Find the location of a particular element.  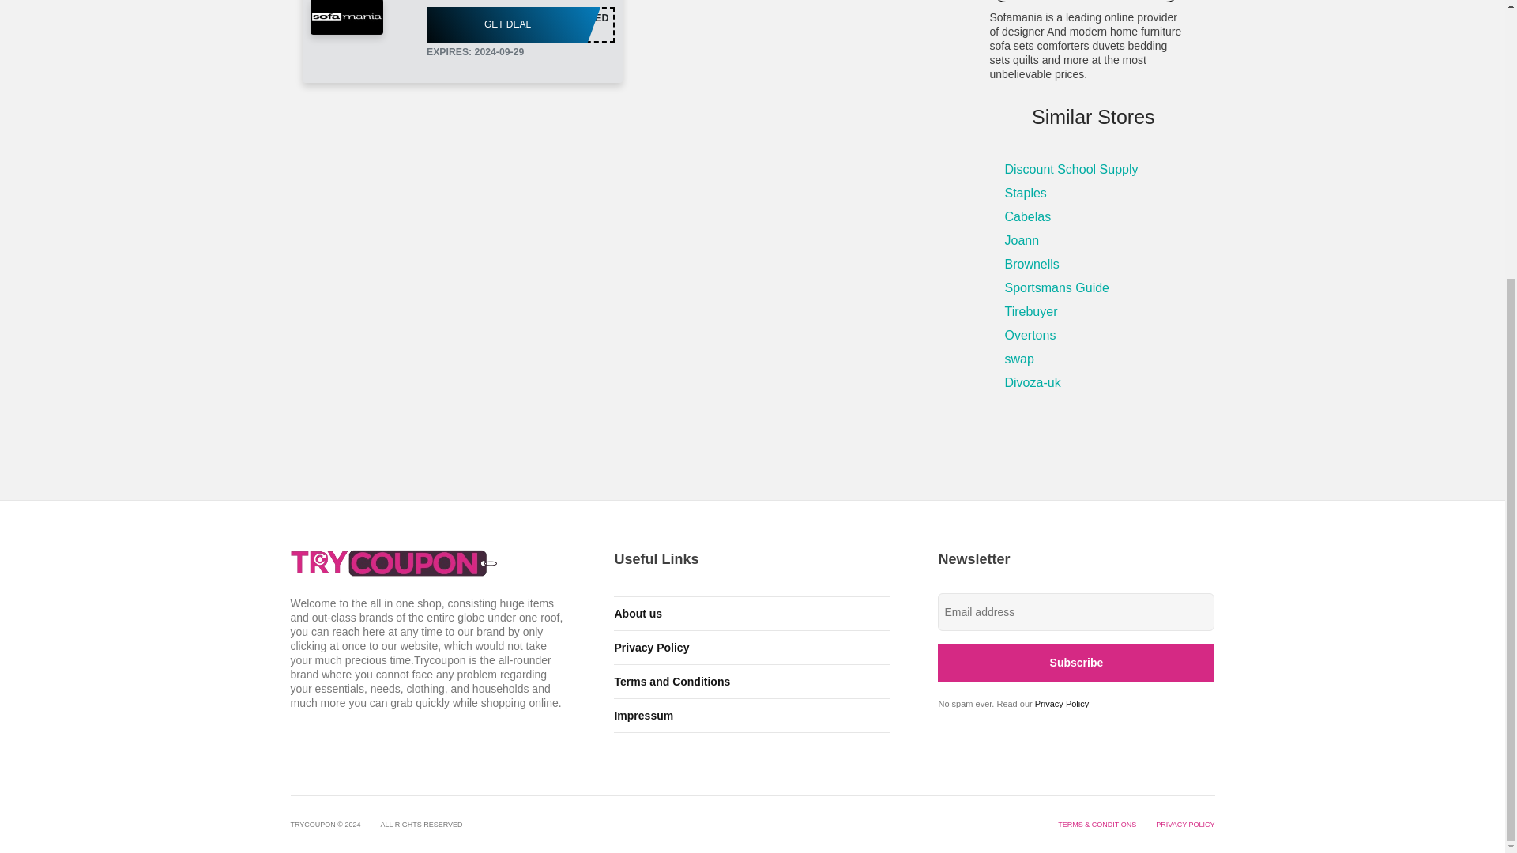

Similar Stores is located at coordinates (1093, 117).